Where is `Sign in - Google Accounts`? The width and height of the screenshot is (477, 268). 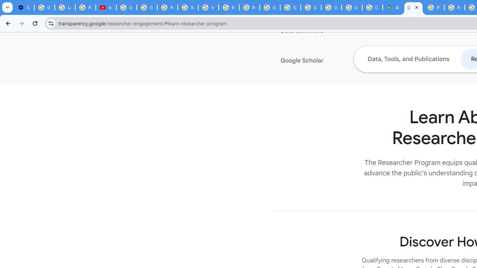
Sign in - Google Accounts is located at coordinates (311, 7).